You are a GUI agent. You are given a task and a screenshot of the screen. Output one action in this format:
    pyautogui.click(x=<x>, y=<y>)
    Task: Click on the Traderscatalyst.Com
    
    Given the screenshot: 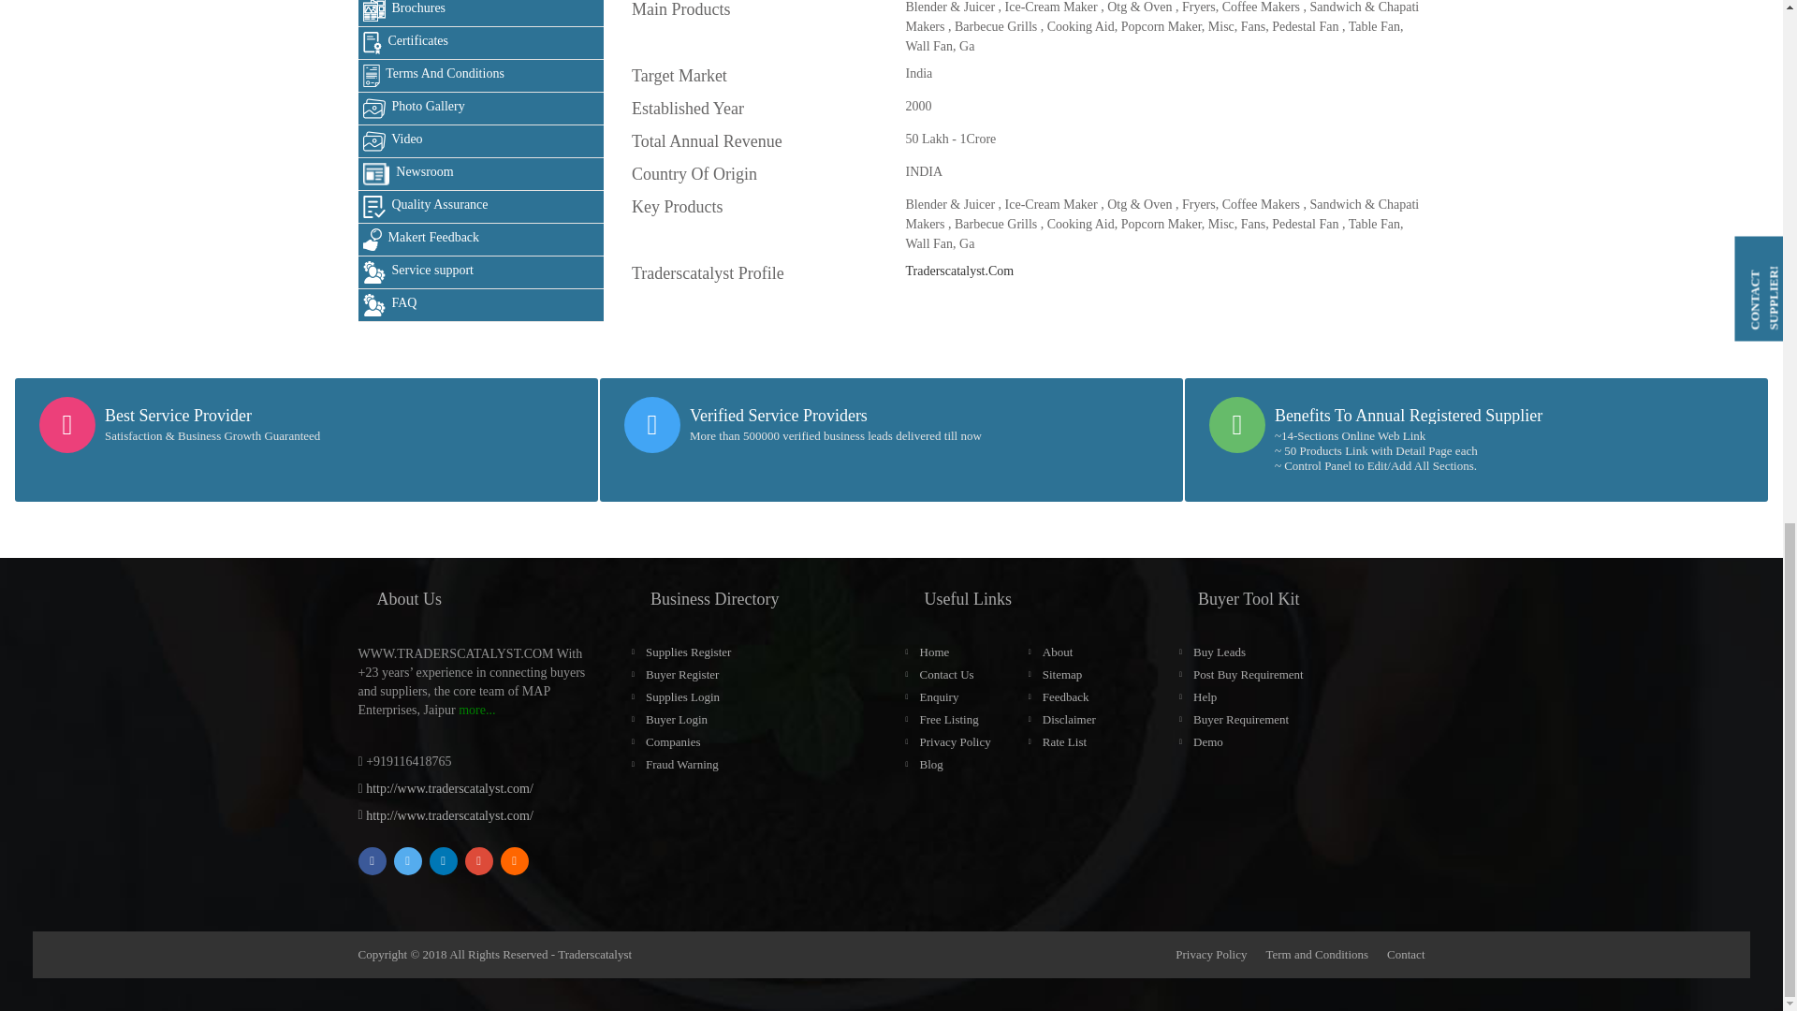 What is the action you would take?
    pyautogui.click(x=958, y=271)
    